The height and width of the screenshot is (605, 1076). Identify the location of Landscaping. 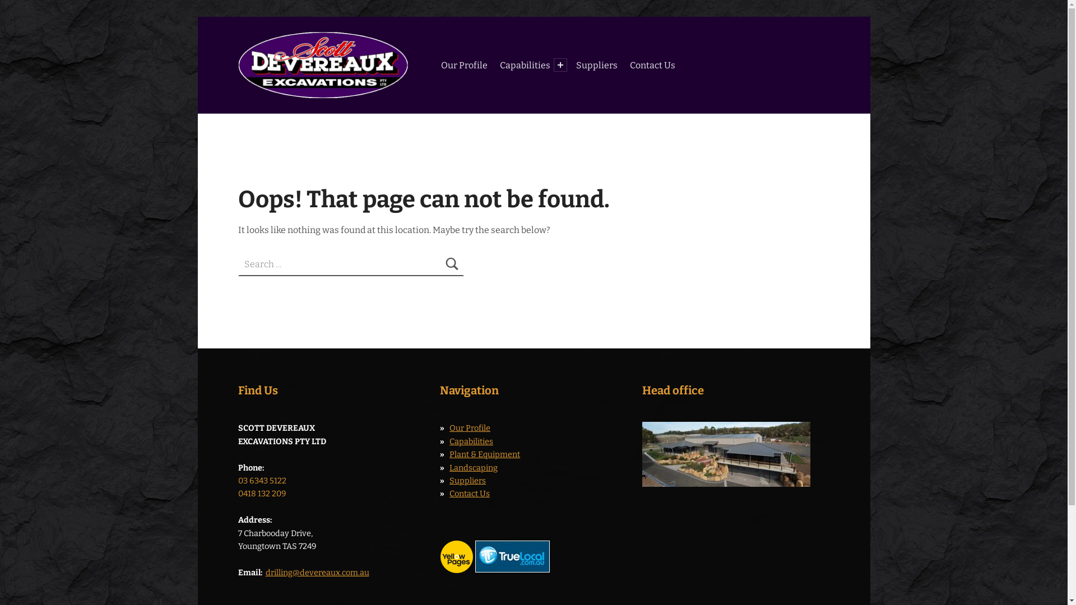
(474, 468).